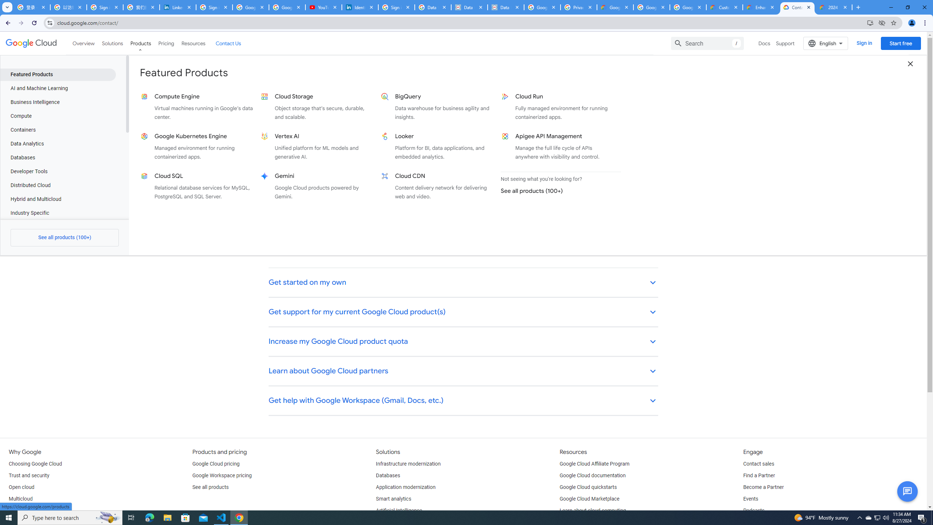 The width and height of the screenshot is (933, 525). What do you see at coordinates (58, 102) in the screenshot?
I see `Business Intelligence` at bounding box center [58, 102].